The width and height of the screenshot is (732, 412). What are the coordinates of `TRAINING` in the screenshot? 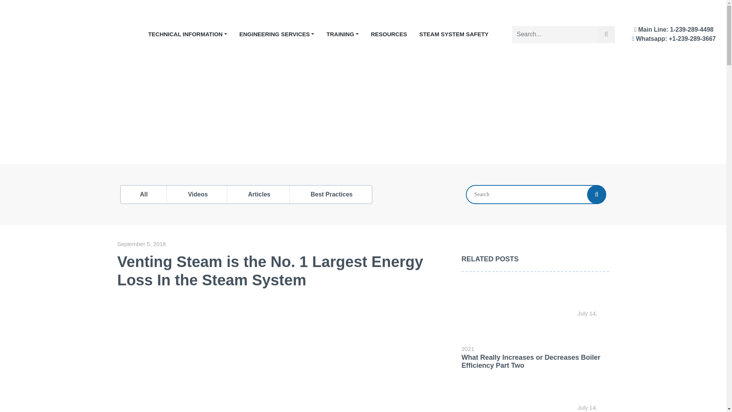 It's located at (342, 34).